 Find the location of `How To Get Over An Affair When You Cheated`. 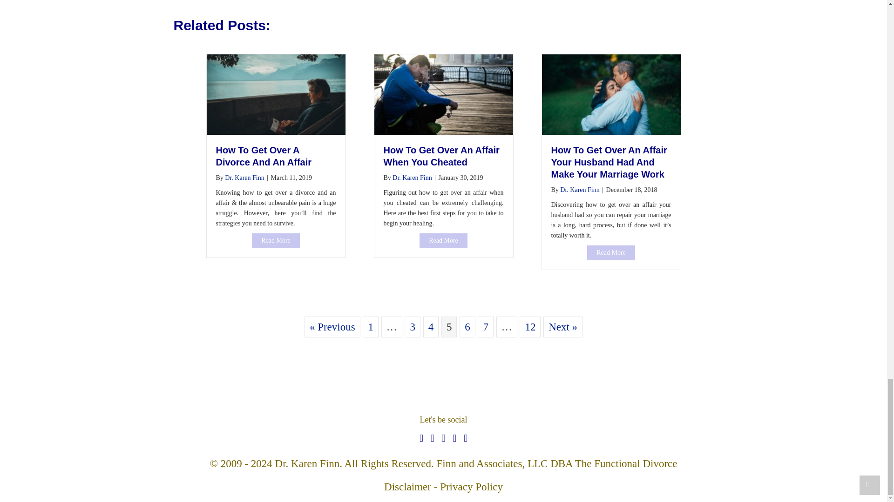

How To Get Over An Affair When You Cheated is located at coordinates (444, 93).